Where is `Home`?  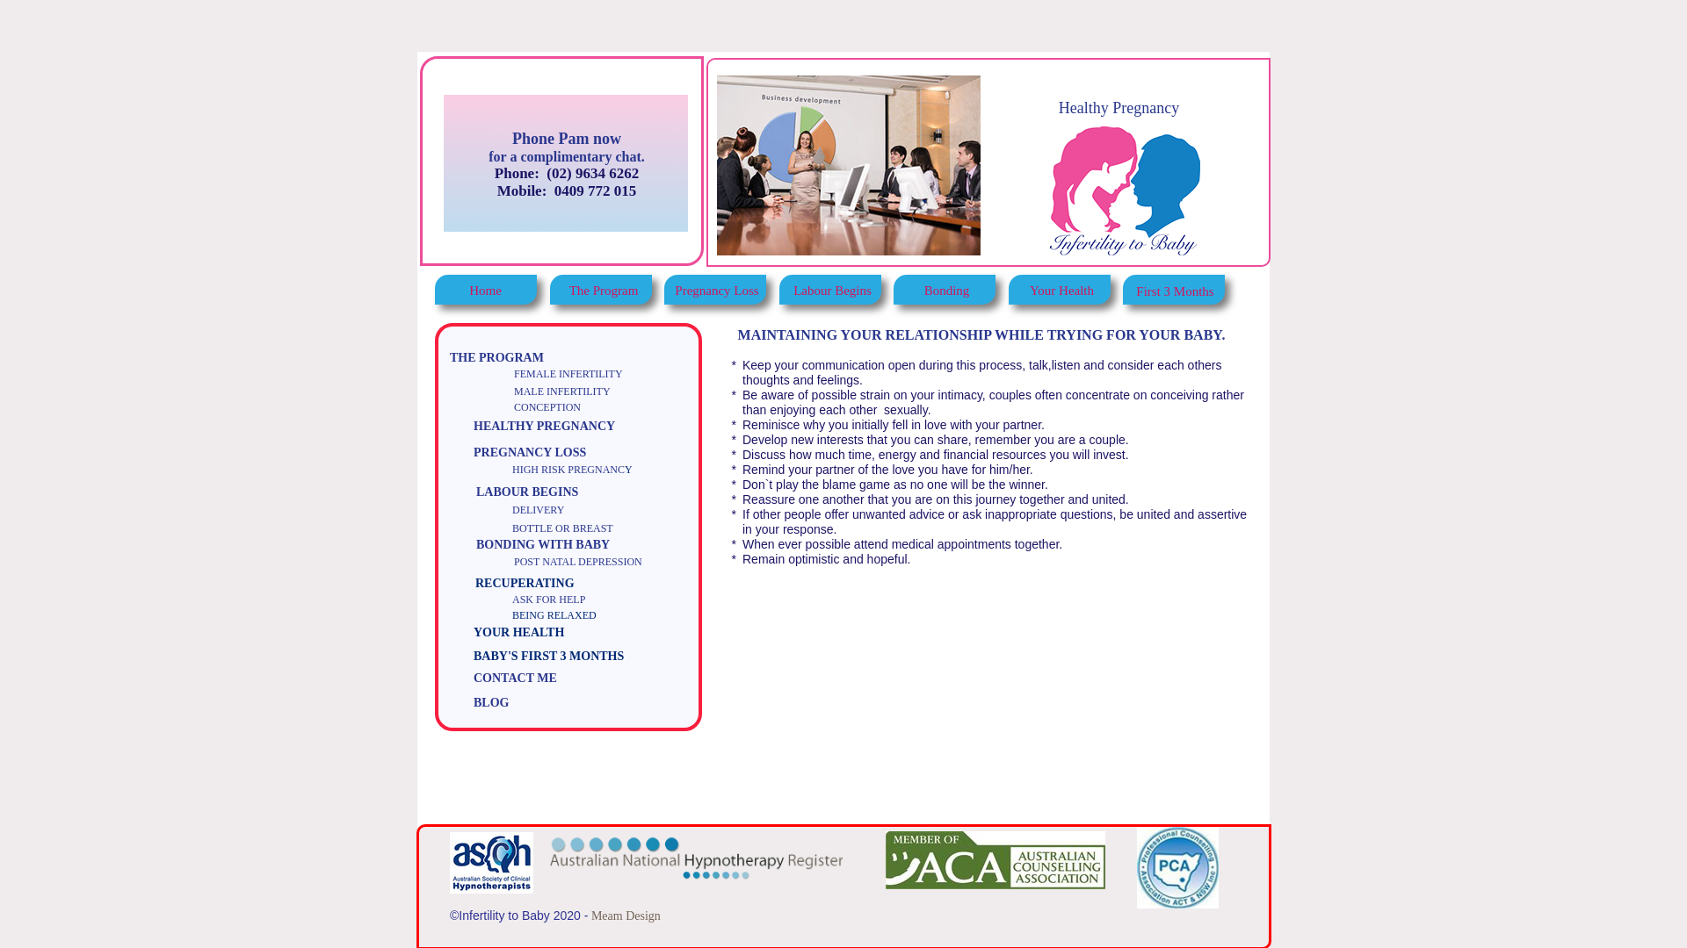 Home is located at coordinates (485, 291).